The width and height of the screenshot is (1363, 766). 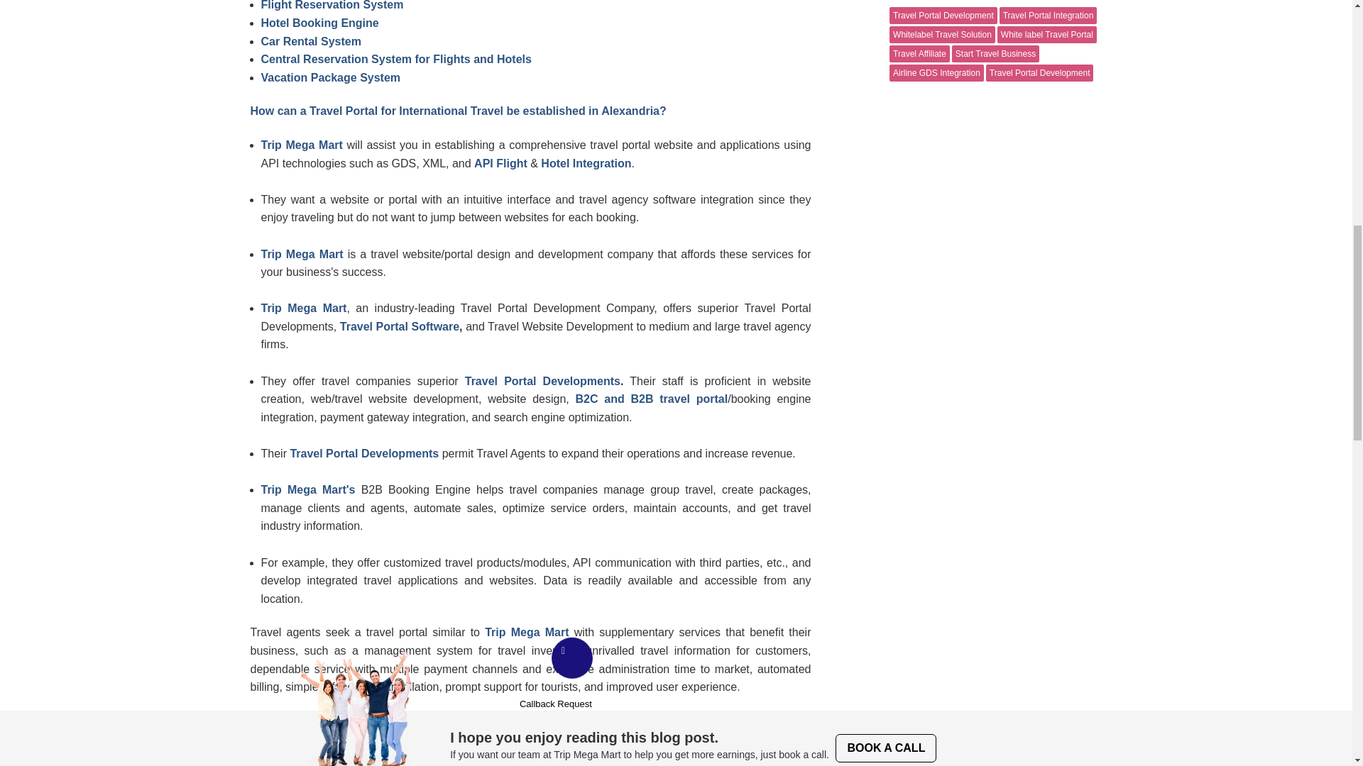 I want to click on API Flight, so click(x=501, y=163).